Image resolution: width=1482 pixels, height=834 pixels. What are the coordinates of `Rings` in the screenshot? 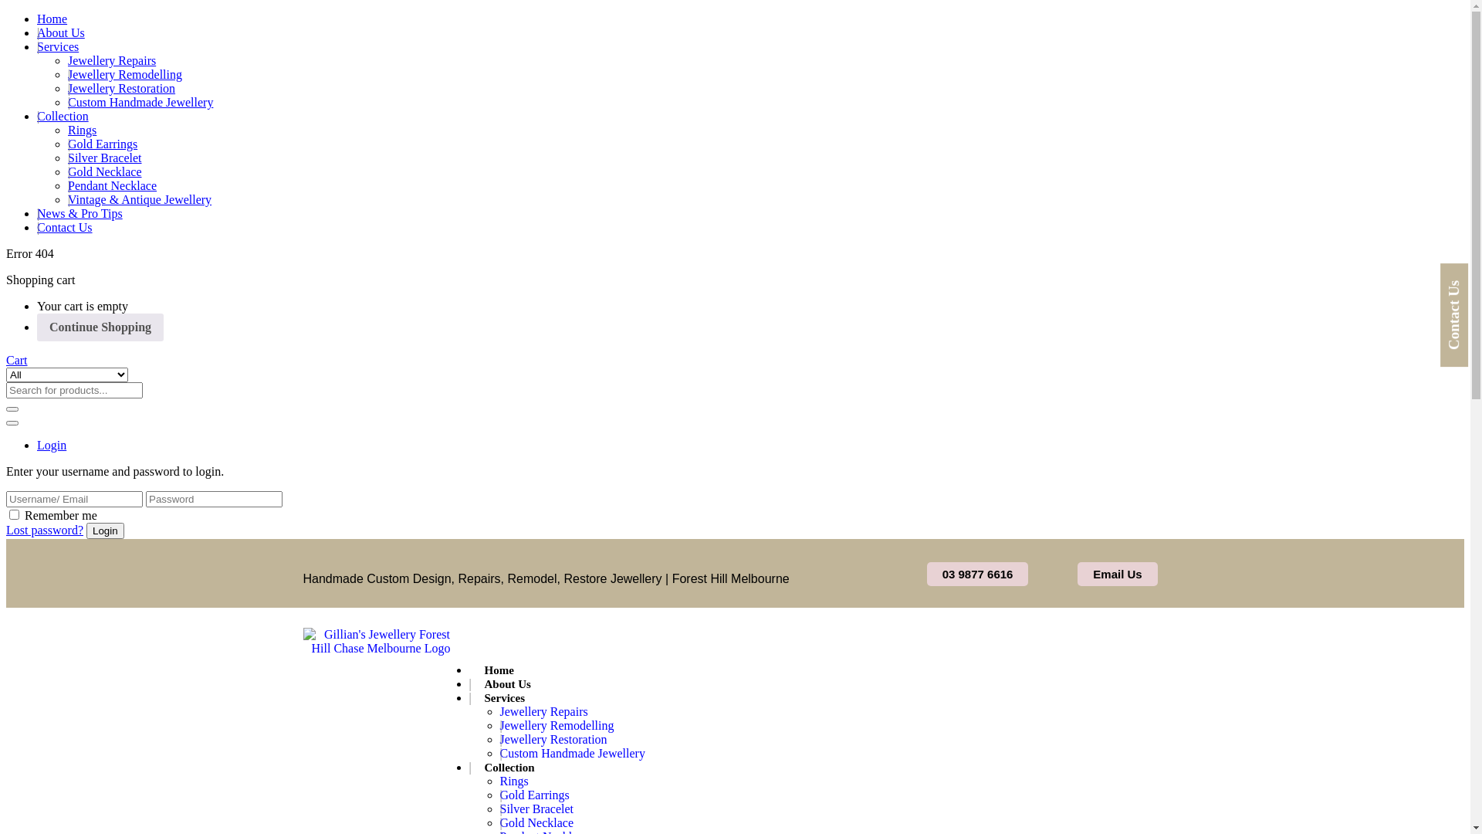 It's located at (82, 130).